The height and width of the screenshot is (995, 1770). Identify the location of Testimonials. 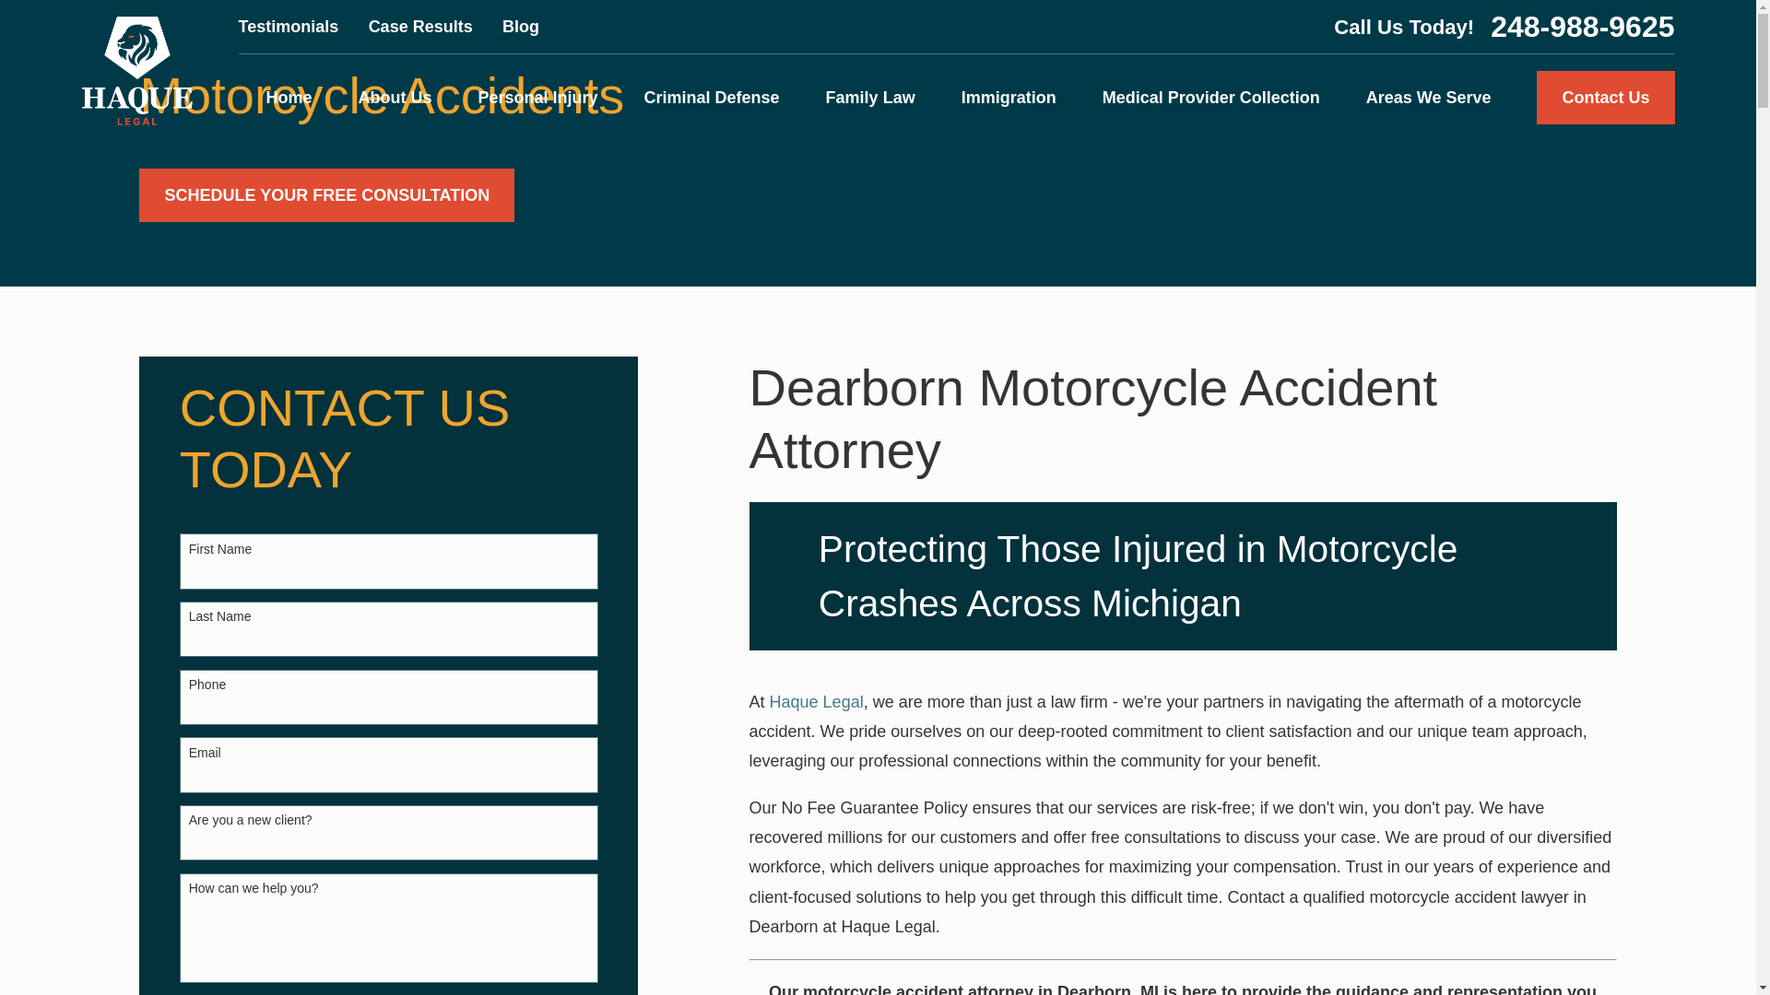
(289, 26).